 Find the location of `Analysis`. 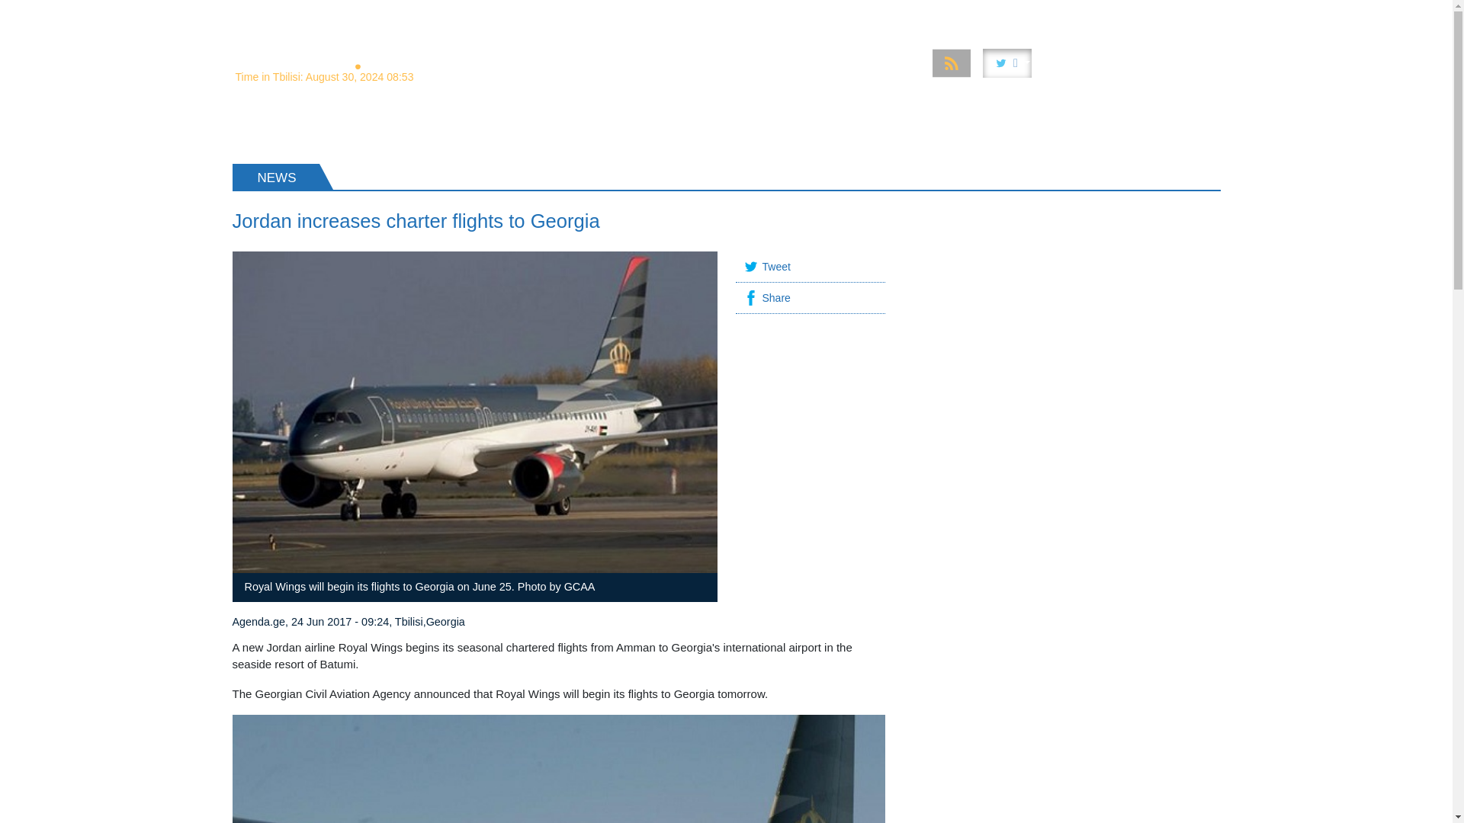

Analysis is located at coordinates (574, 14).